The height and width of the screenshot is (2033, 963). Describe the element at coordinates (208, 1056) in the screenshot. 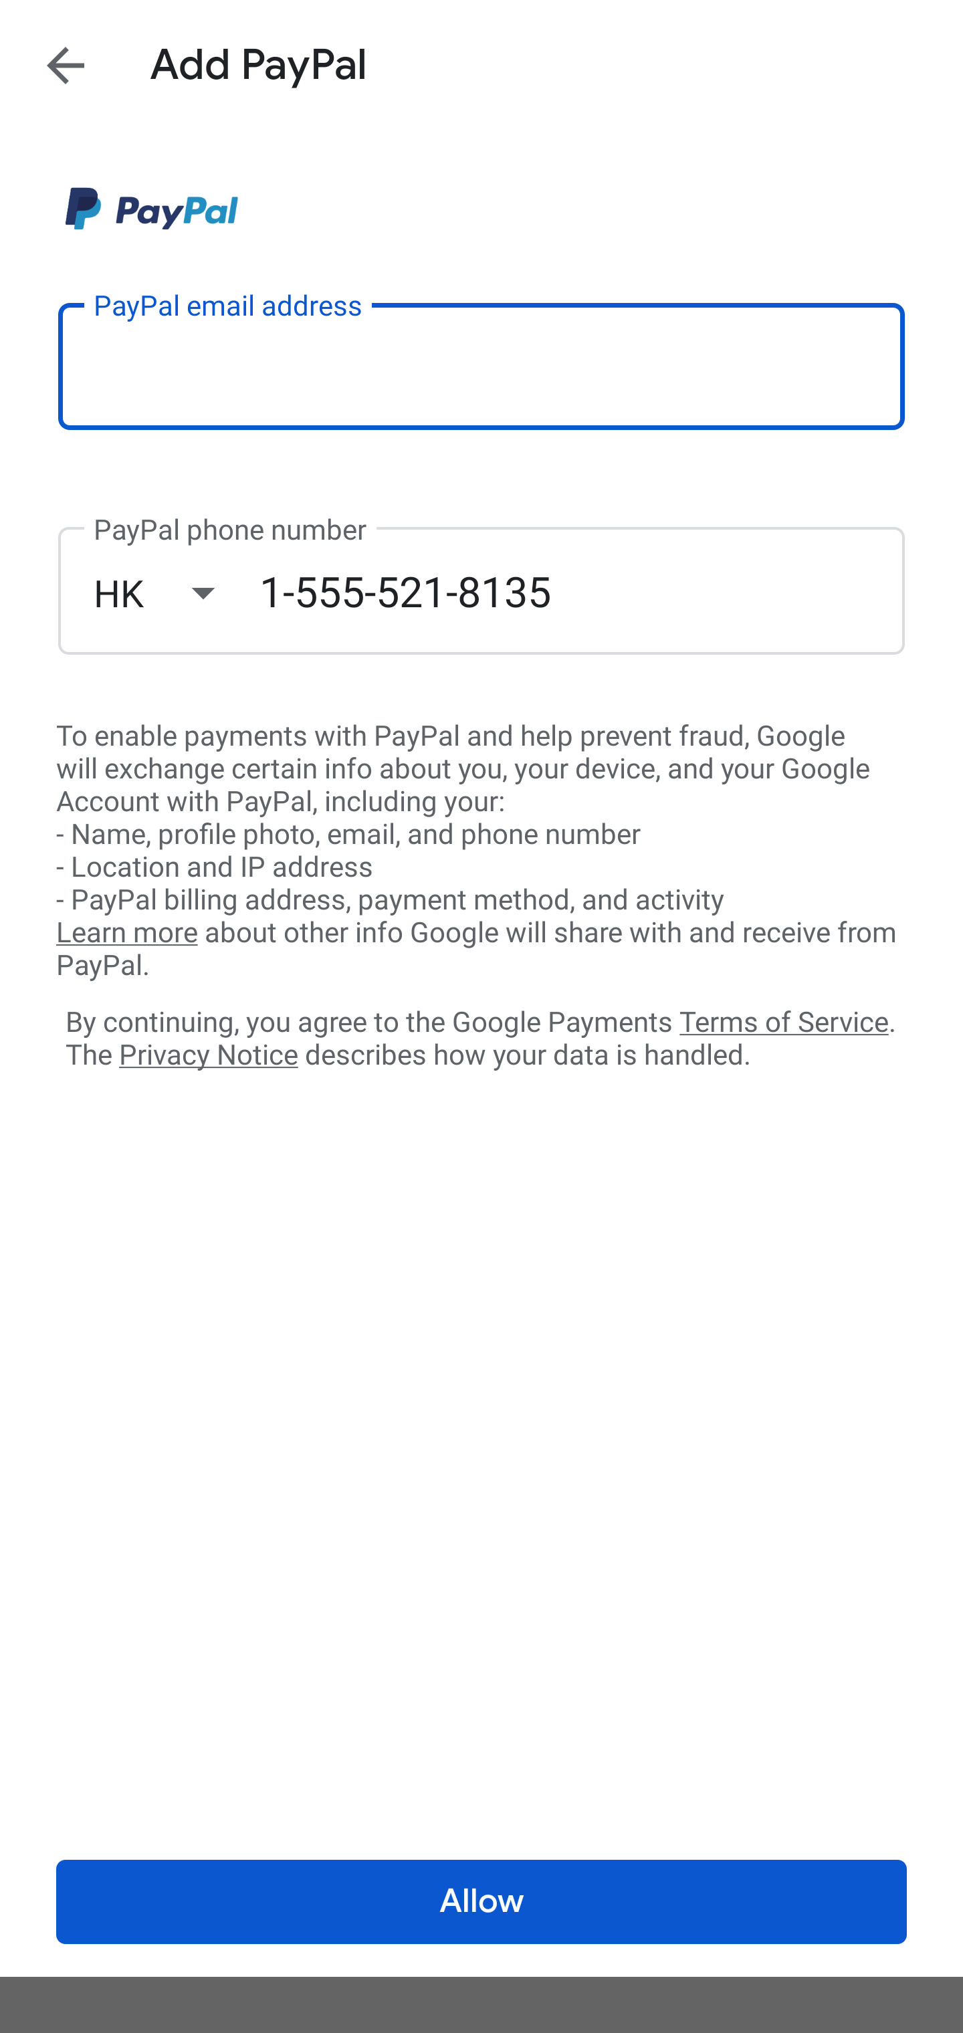

I see `Privacy Notice` at that location.